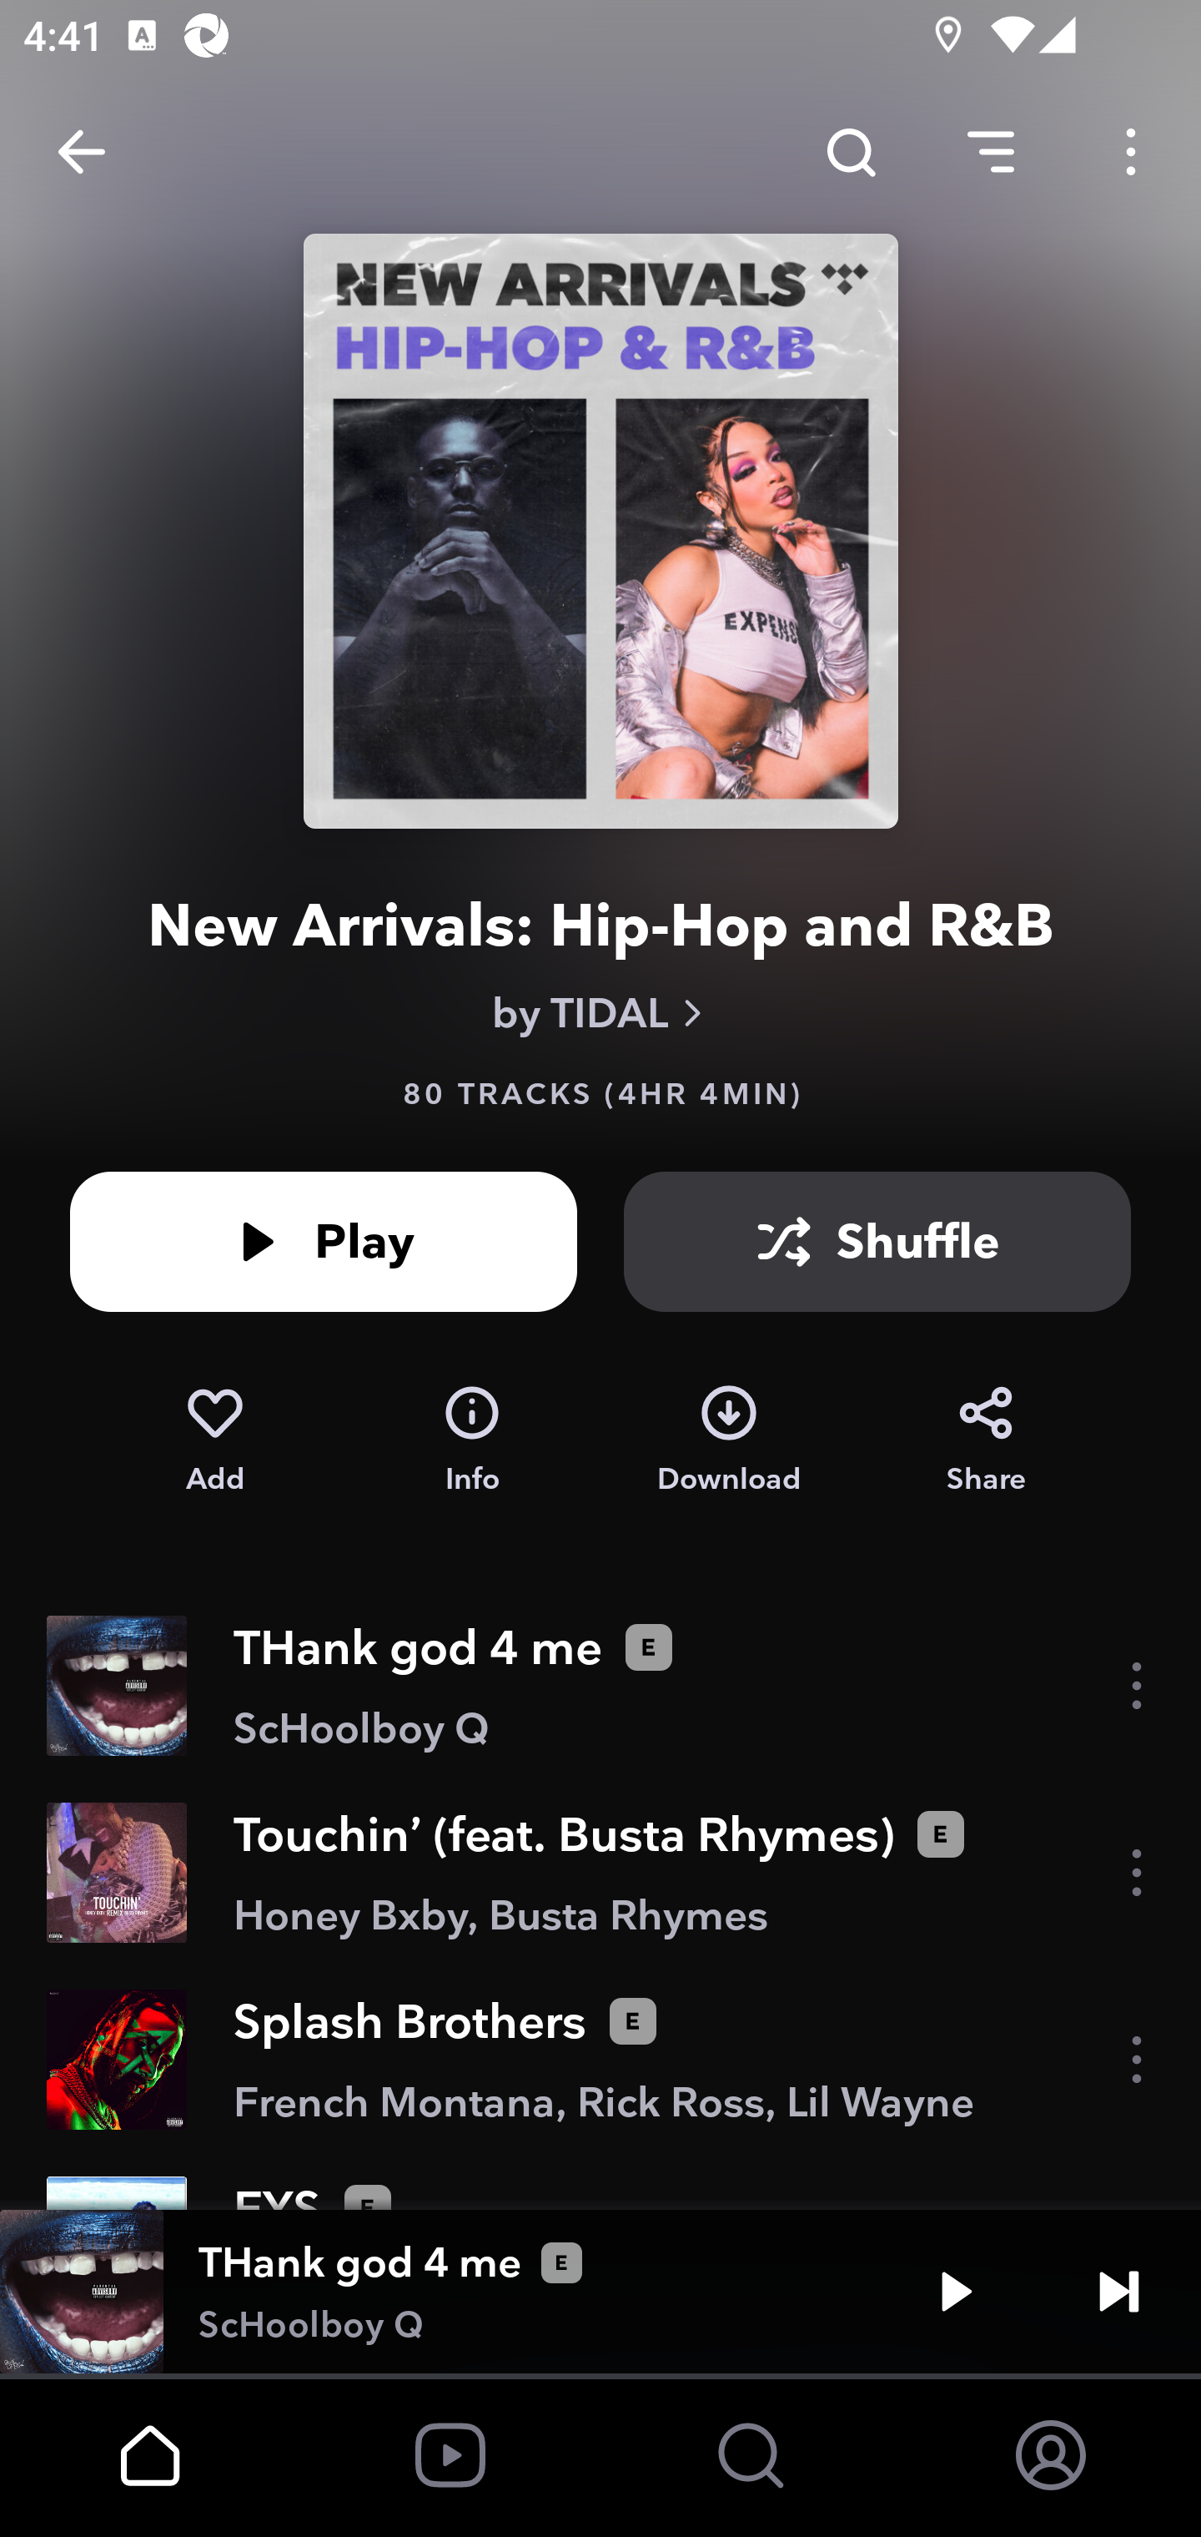 The width and height of the screenshot is (1201, 2537). I want to click on Search, so click(851, 152).